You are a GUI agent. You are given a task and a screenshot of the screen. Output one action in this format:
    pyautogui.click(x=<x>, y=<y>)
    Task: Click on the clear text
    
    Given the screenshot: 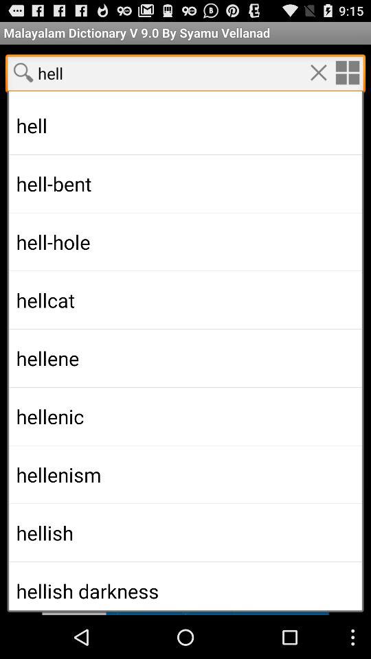 What is the action you would take?
    pyautogui.click(x=318, y=72)
    